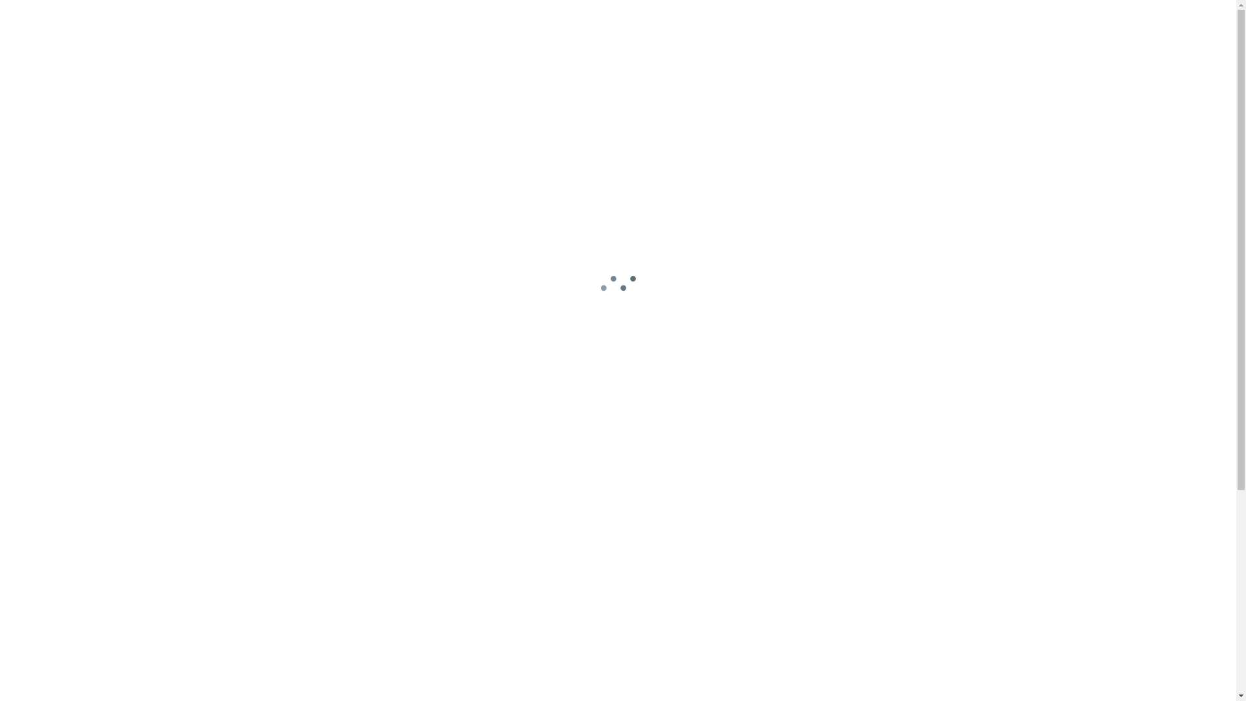  What do you see at coordinates (752, 26) in the screenshot?
I see `Reach us` at bounding box center [752, 26].